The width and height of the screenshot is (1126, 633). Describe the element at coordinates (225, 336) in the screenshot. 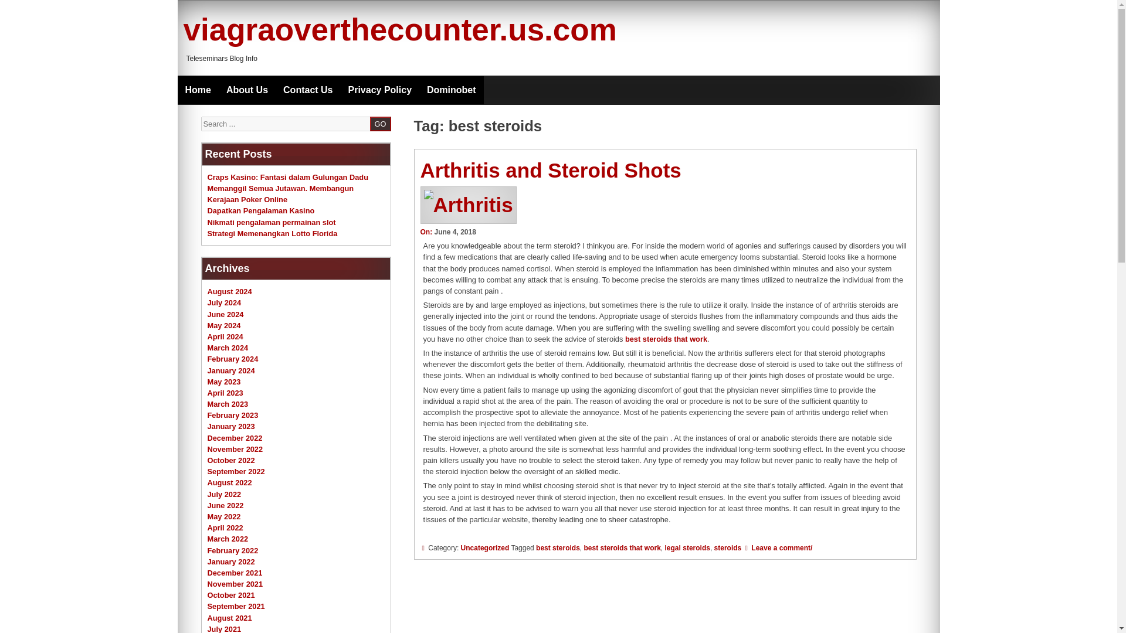

I see `April 2024` at that location.